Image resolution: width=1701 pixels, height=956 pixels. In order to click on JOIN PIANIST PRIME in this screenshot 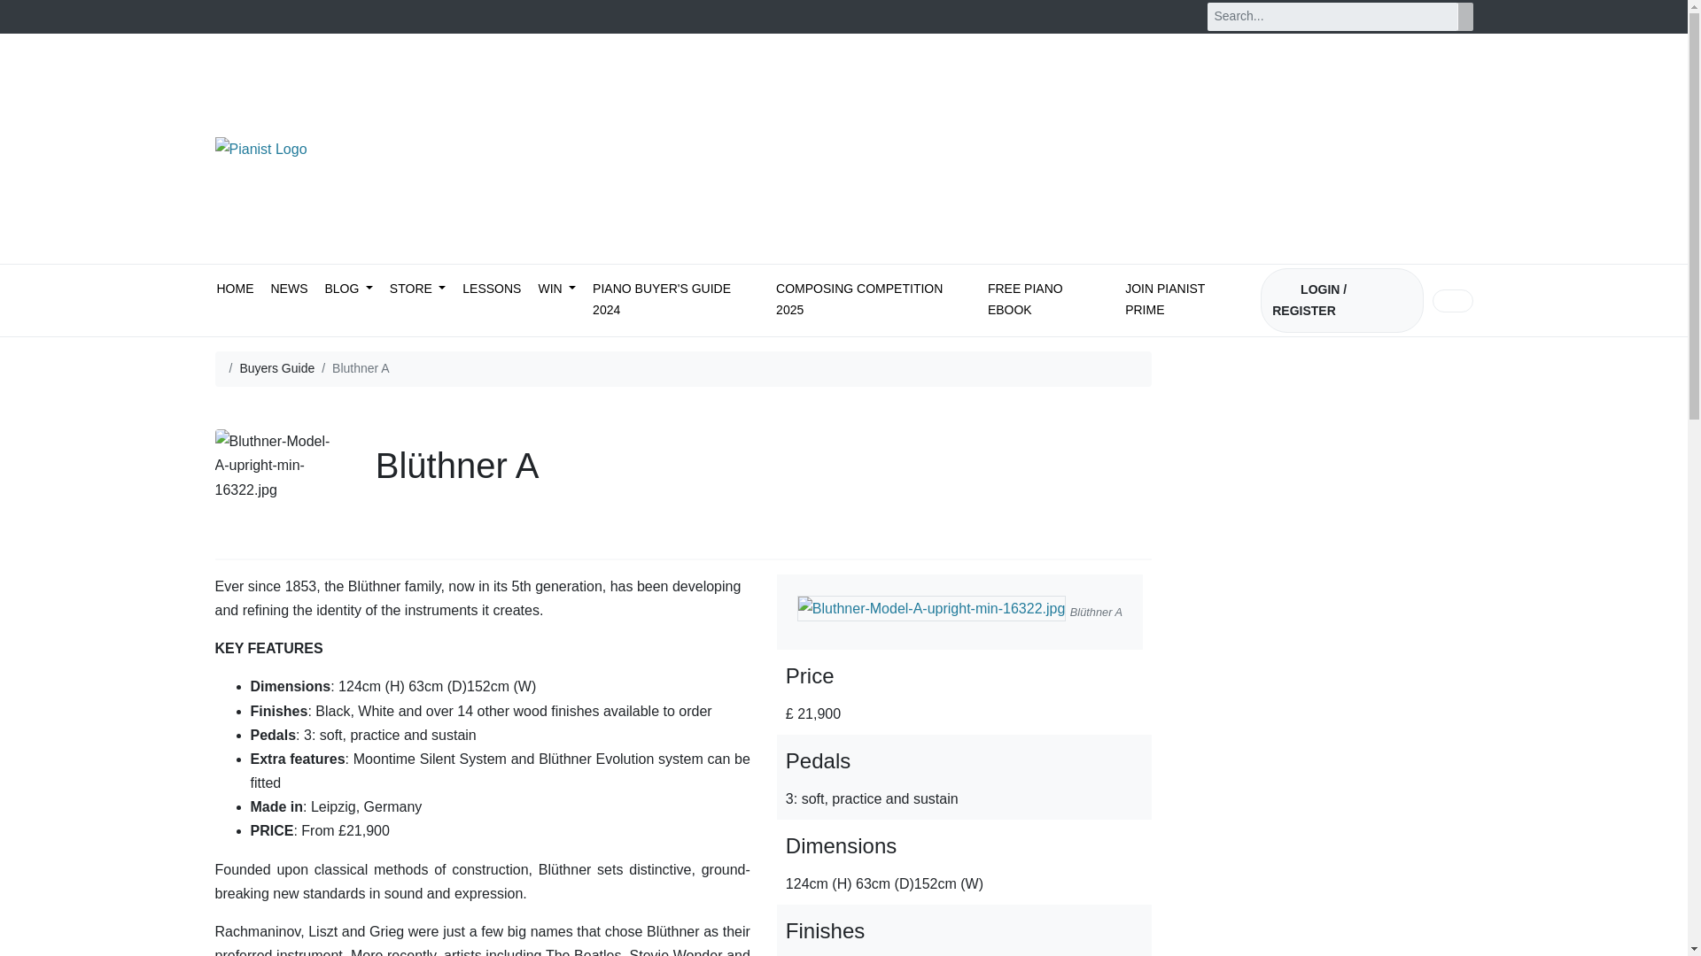, I will do `click(1184, 301)`.